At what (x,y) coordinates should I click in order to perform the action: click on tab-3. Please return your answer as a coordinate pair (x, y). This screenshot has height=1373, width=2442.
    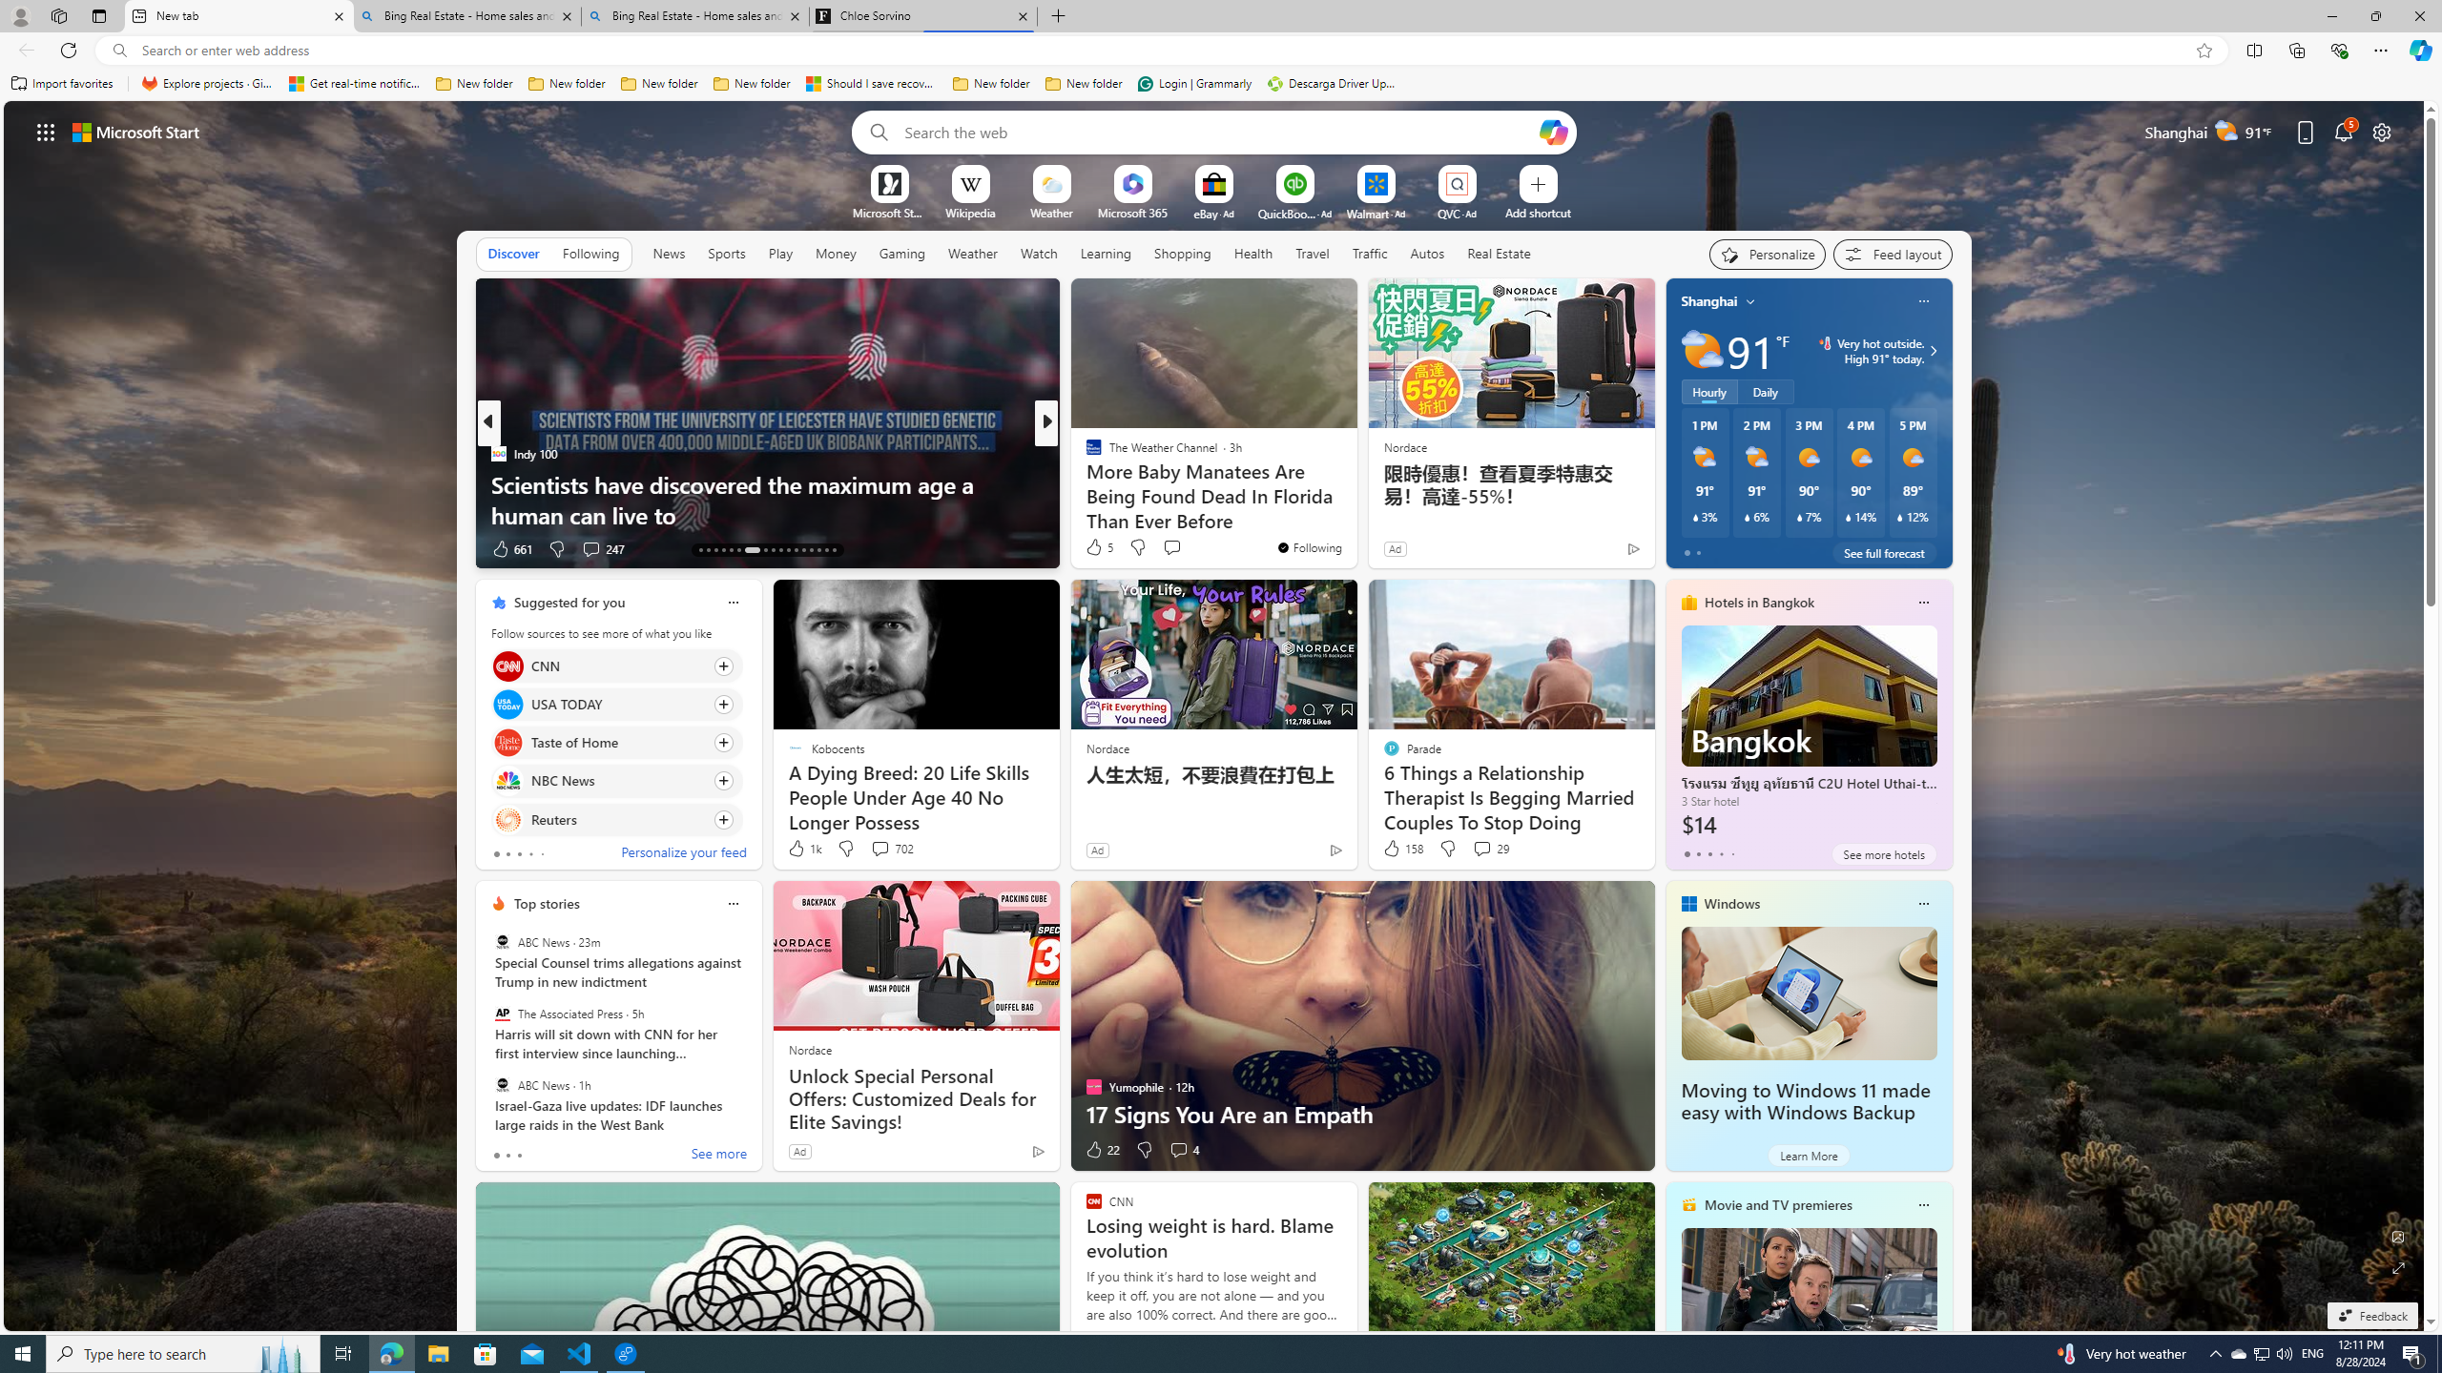
    Looking at the image, I should click on (1720, 853).